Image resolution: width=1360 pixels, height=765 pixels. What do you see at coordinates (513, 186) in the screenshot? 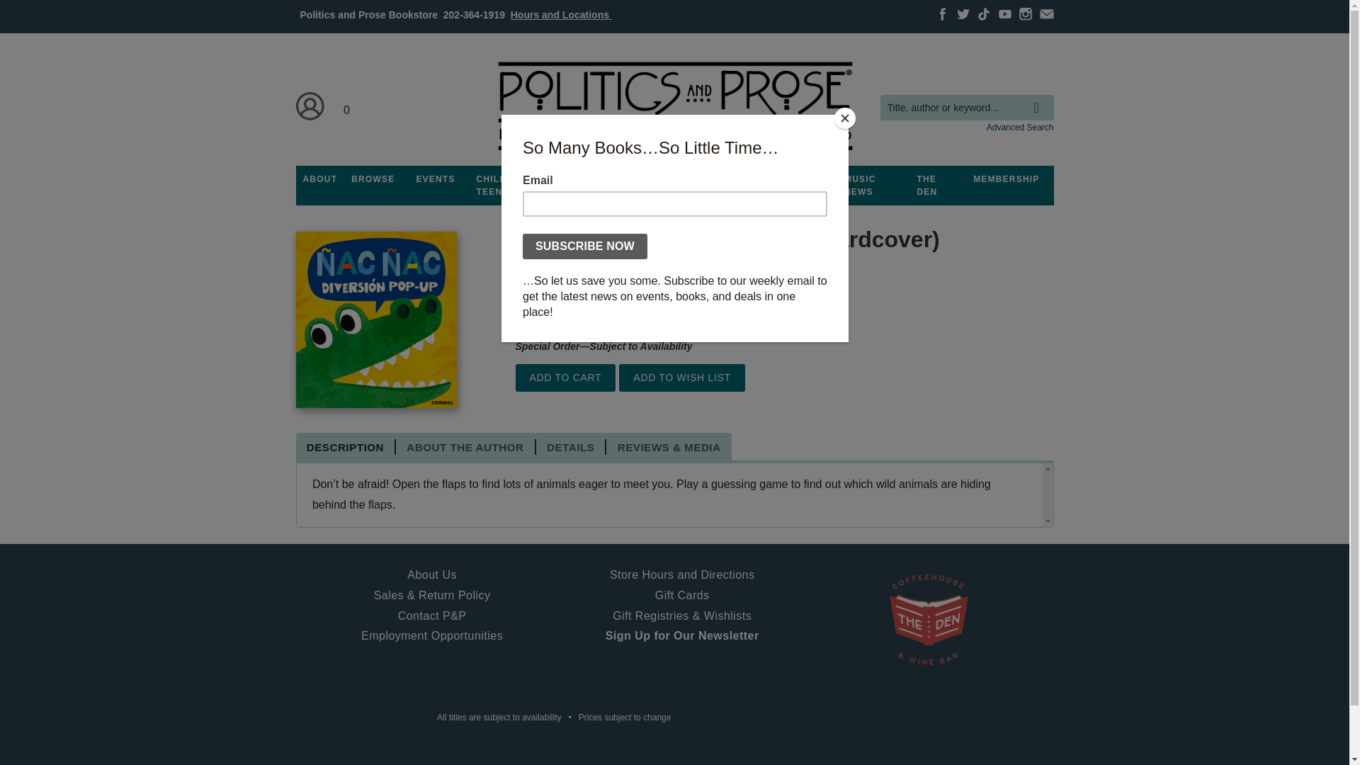
I see `Children and Teens Department` at bounding box center [513, 186].